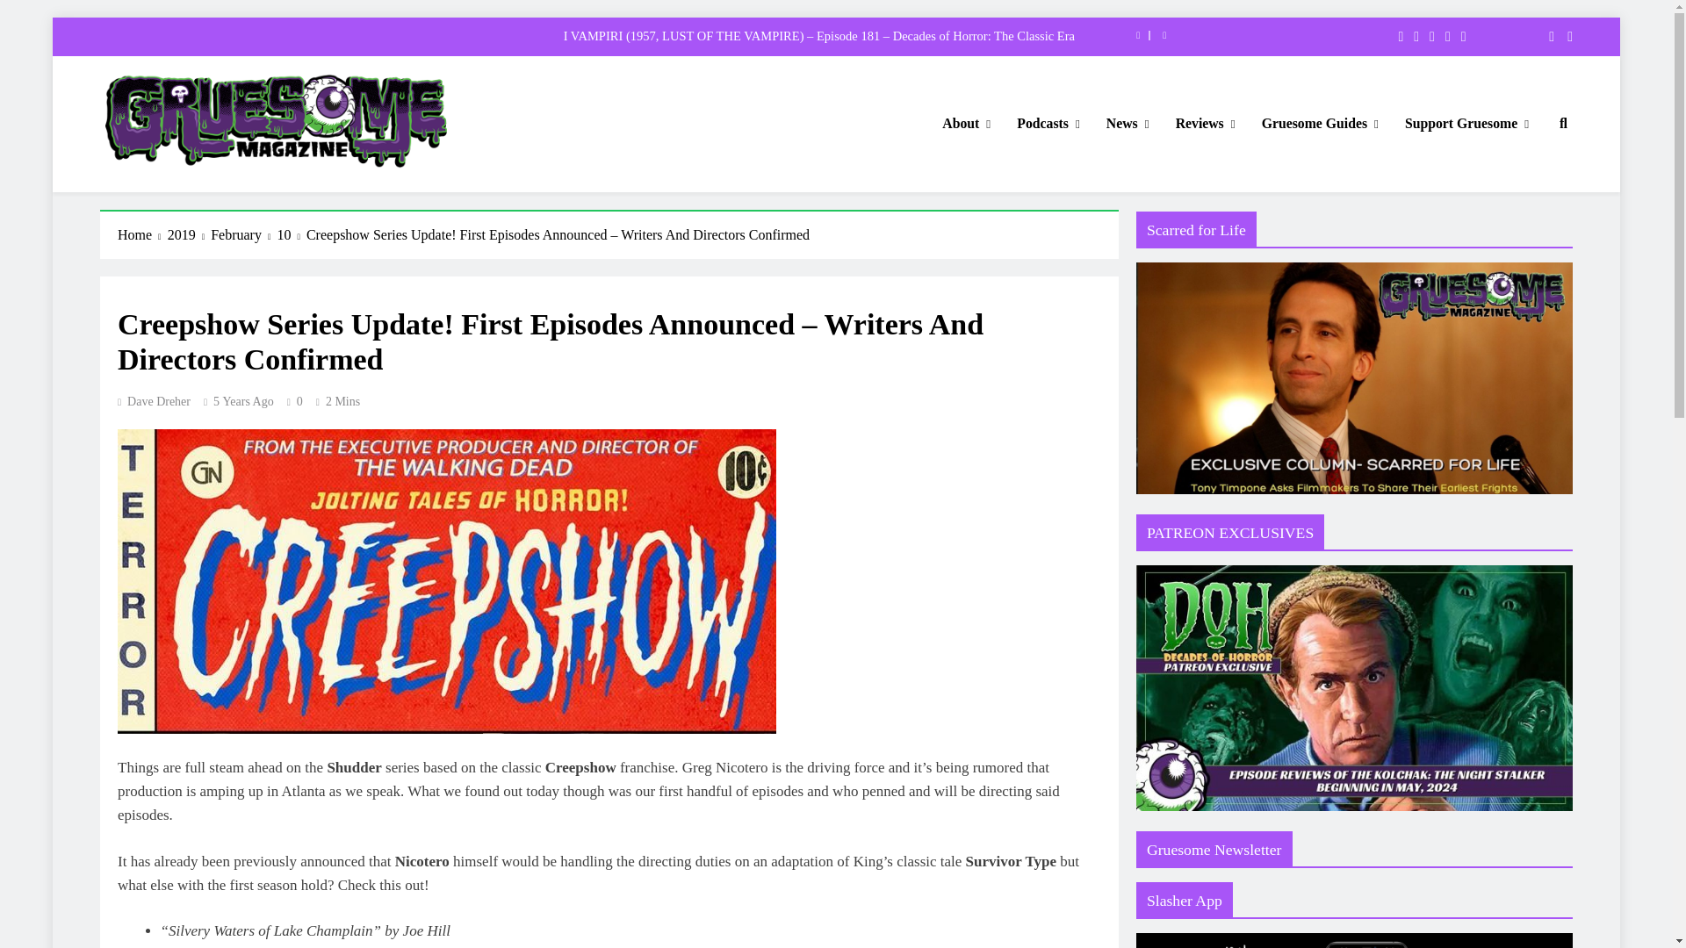 This screenshot has width=1686, height=948. I want to click on News, so click(1128, 124).